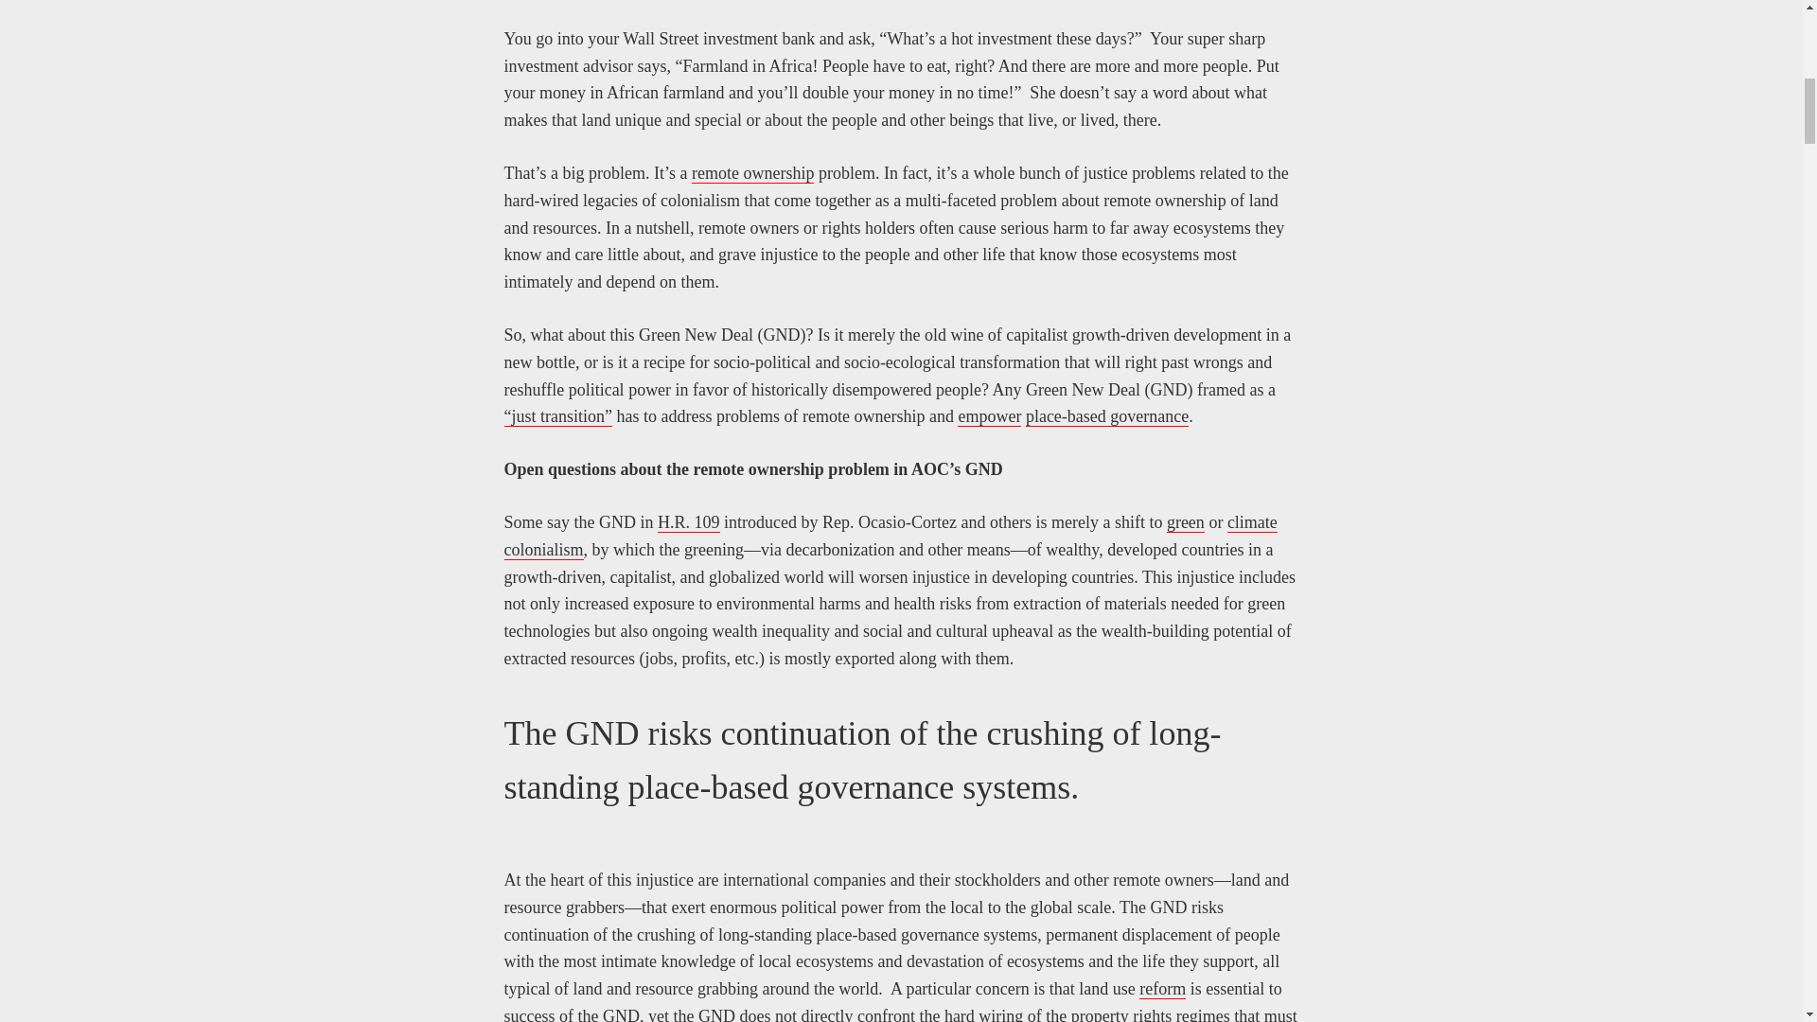  I want to click on place-based governance, so click(1107, 416).